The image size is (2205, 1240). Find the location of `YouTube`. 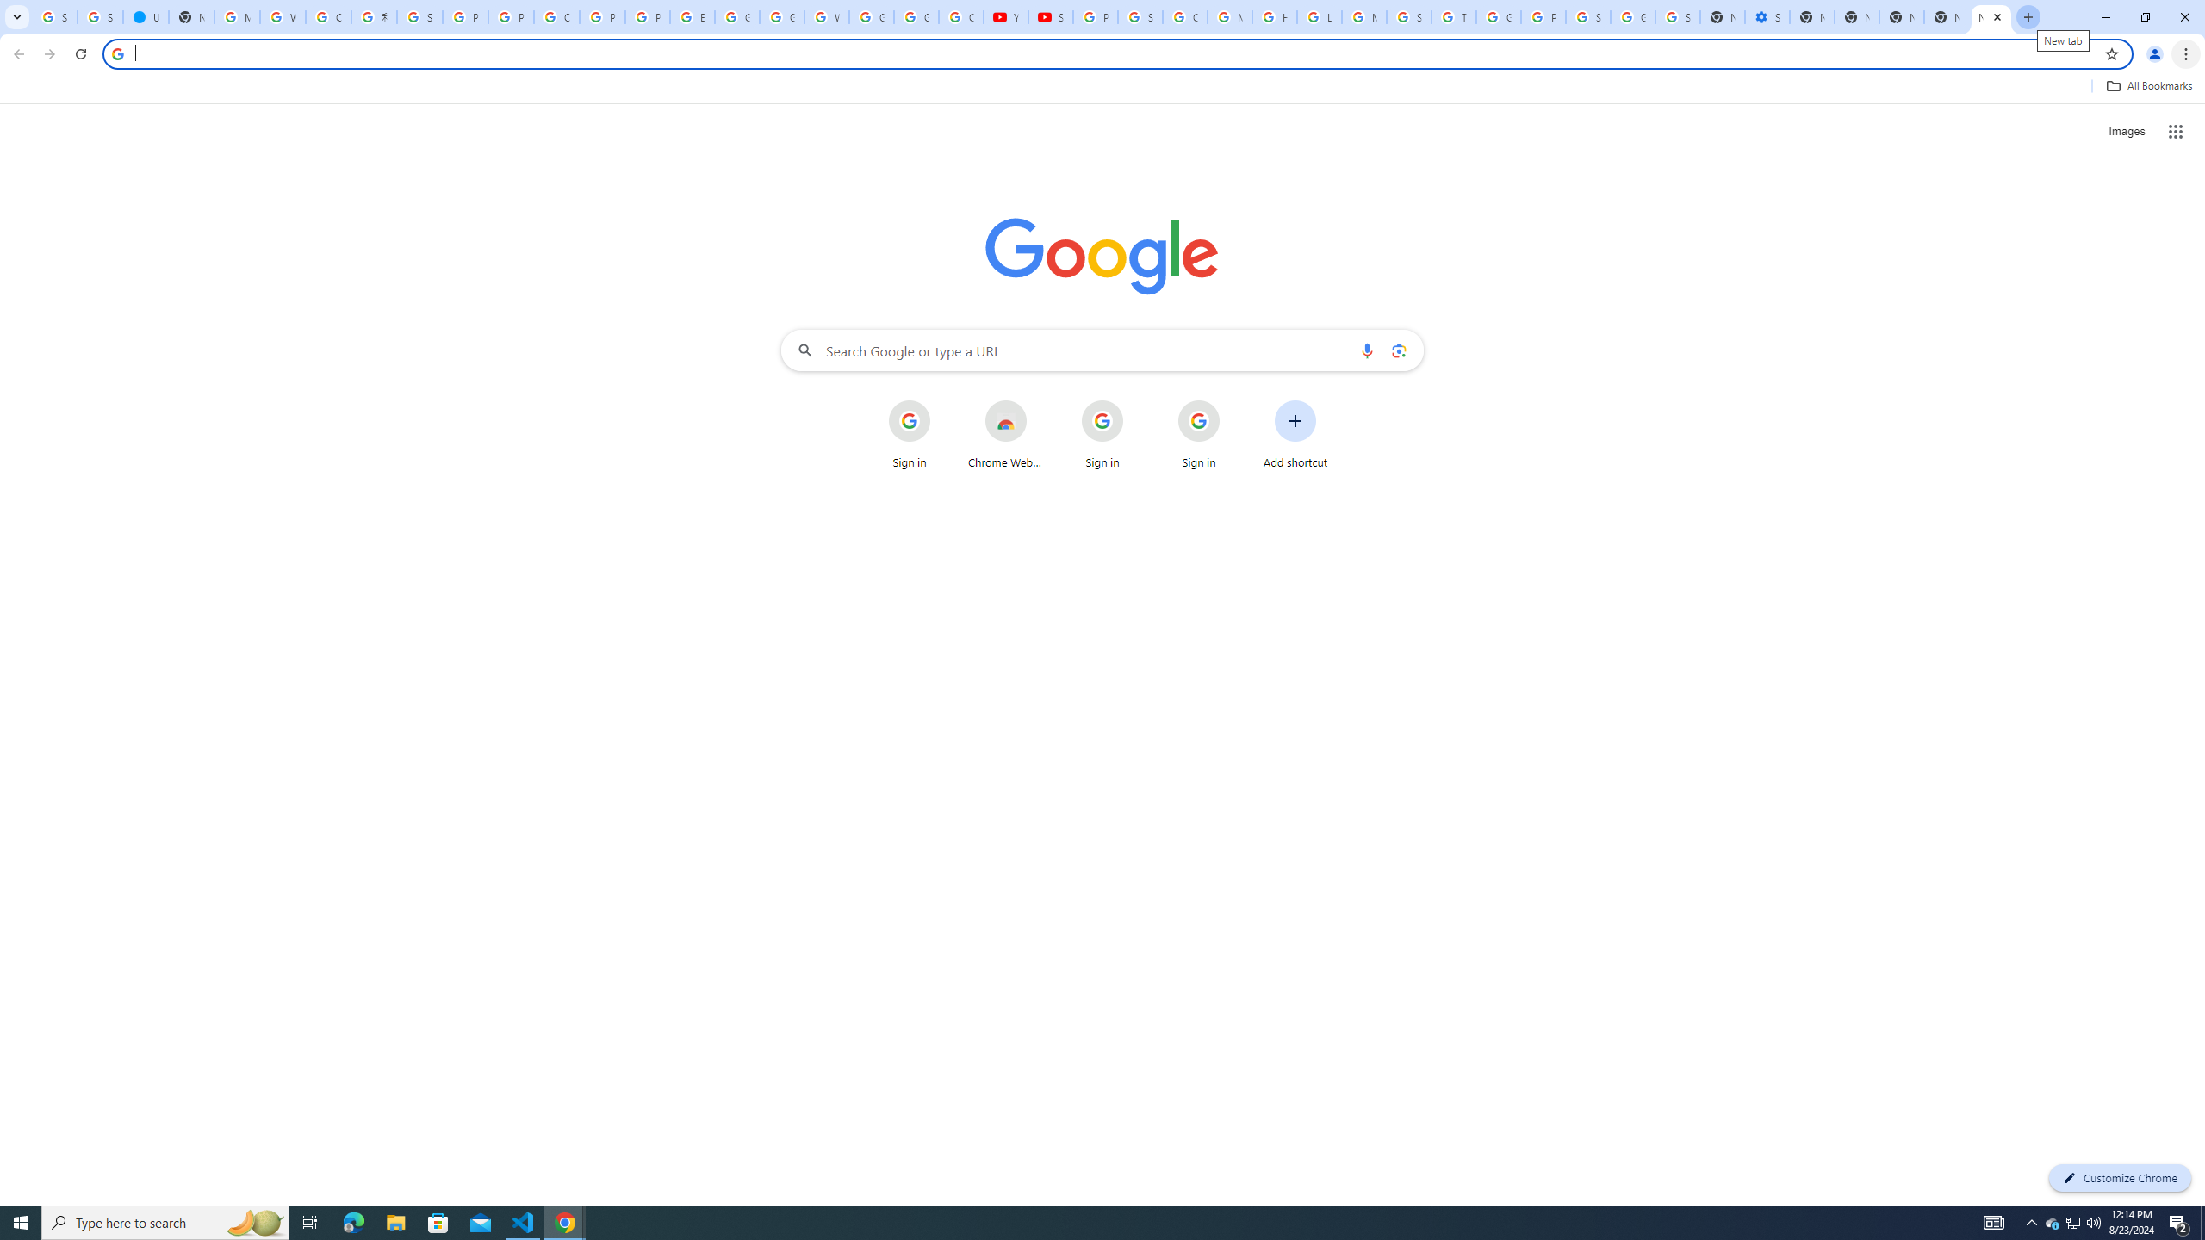

YouTube is located at coordinates (1006, 17).